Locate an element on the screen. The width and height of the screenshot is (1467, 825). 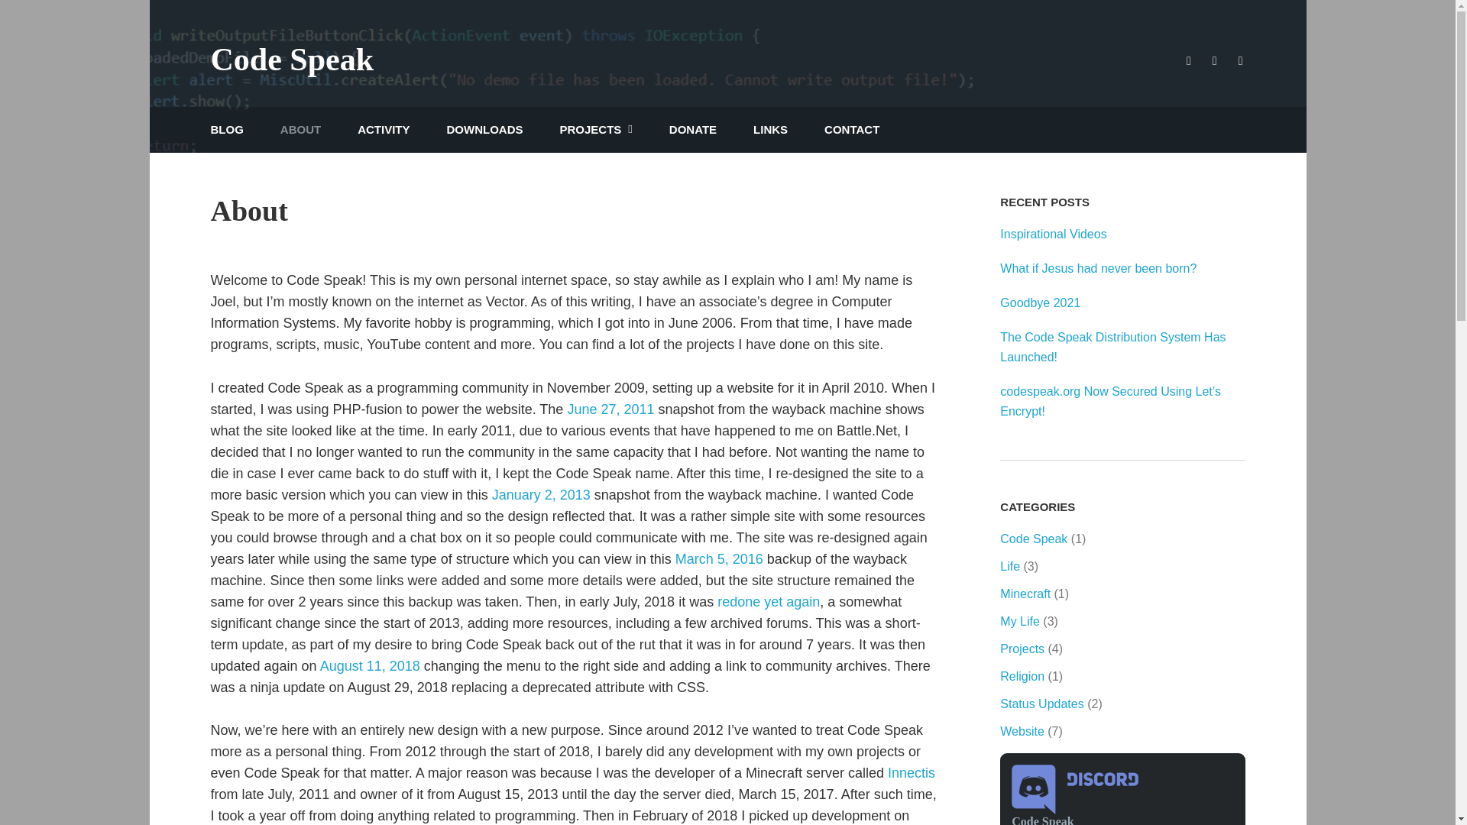
PROJECTS is located at coordinates (595, 130).